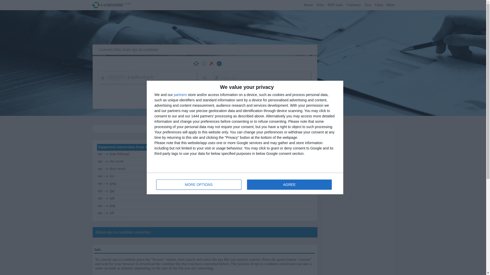  I want to click on Units, so click(219, 64).